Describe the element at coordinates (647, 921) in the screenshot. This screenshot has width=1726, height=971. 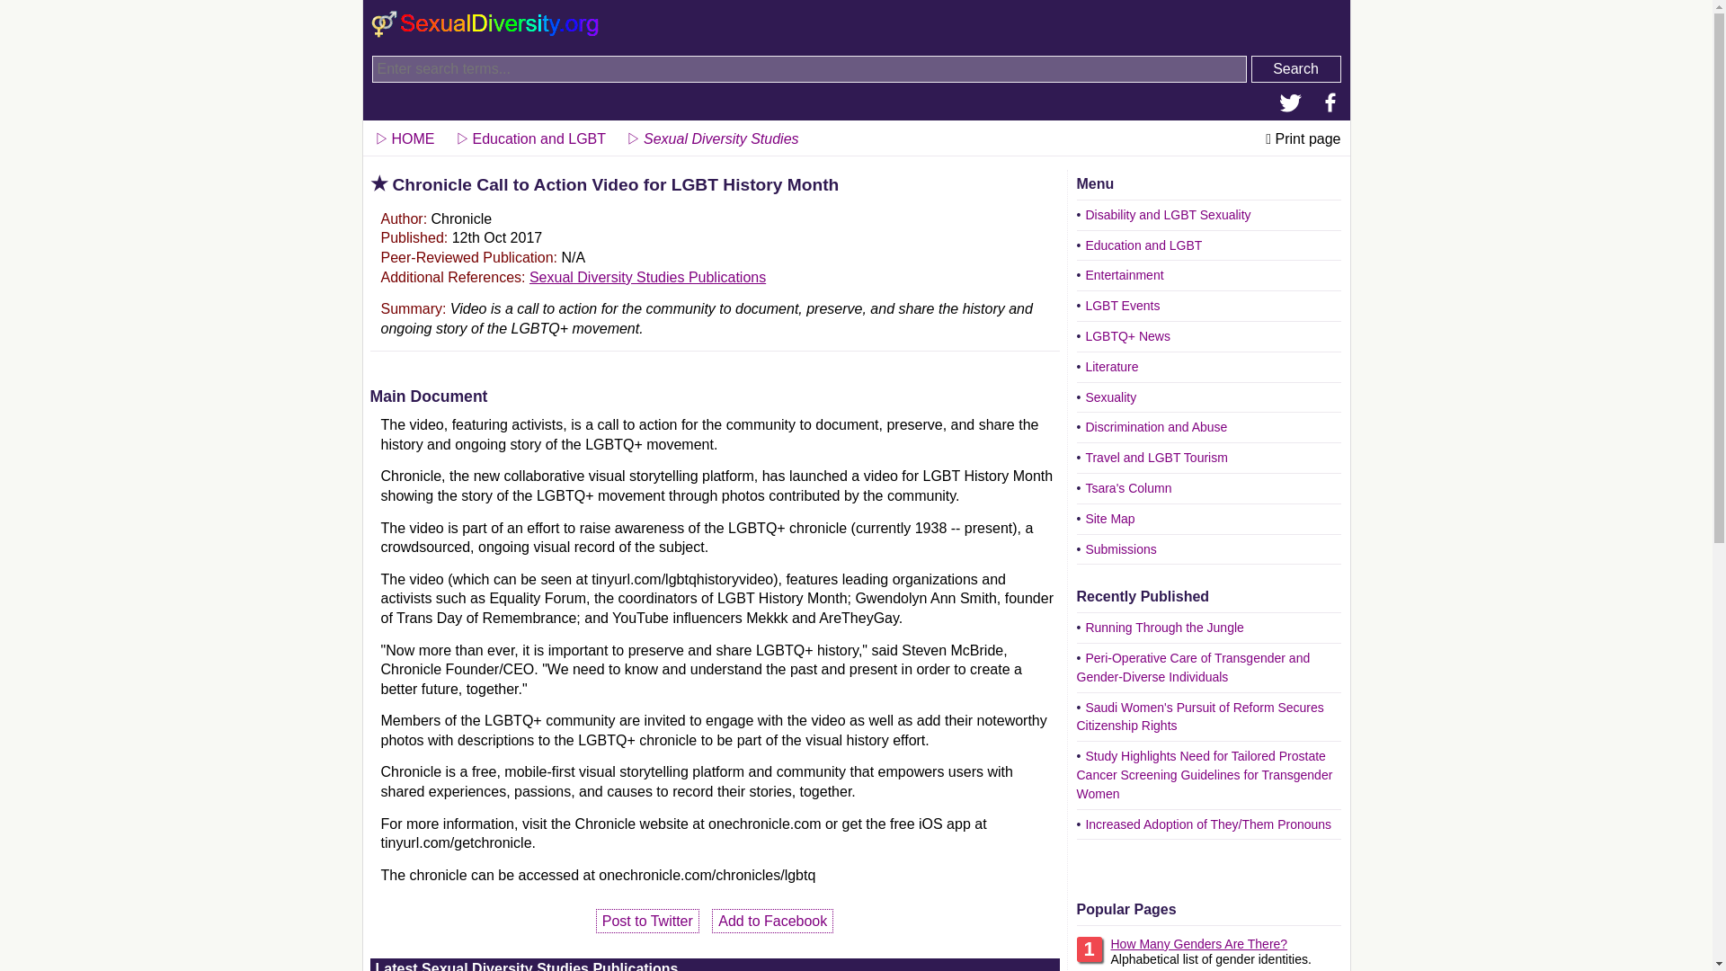
I see `Post to Twitter` at that location.